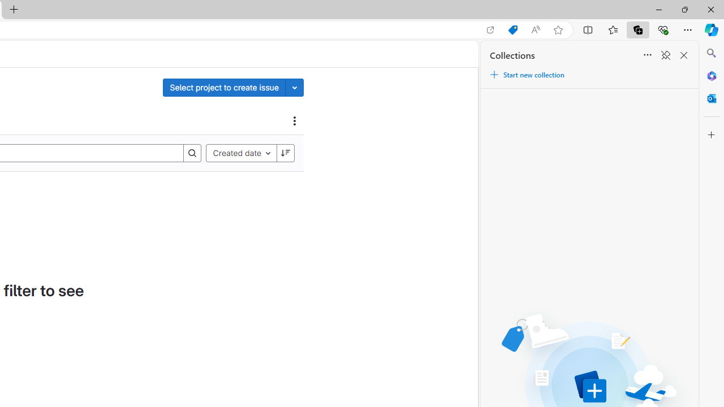  What do you see at coordinates (285, 153) in the screenshot?
I see `Sort direction: Descending` at bounding box center [285, 153].